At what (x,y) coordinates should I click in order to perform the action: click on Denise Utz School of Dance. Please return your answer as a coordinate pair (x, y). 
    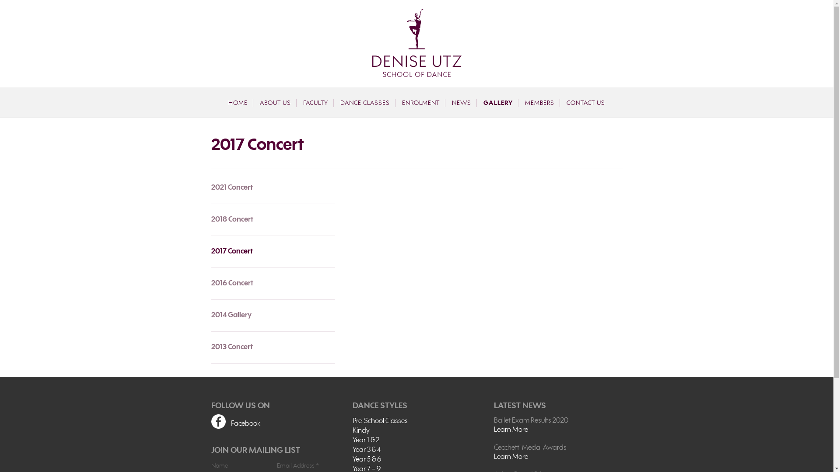
    Looking at the image, I should click on (416, 43).